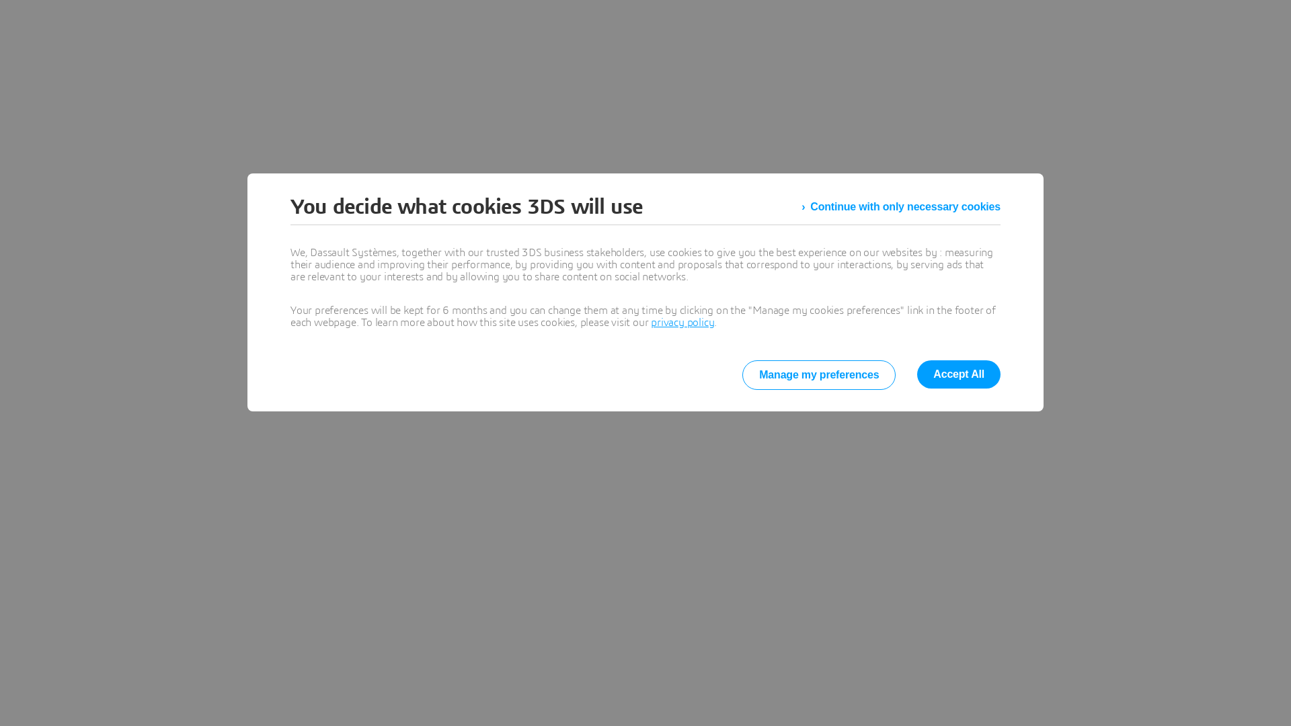  What do you see at coordinates (901, 207) in the screenshot?
I see `Continue with only necessary cookies` at bounding box center [901, 207].